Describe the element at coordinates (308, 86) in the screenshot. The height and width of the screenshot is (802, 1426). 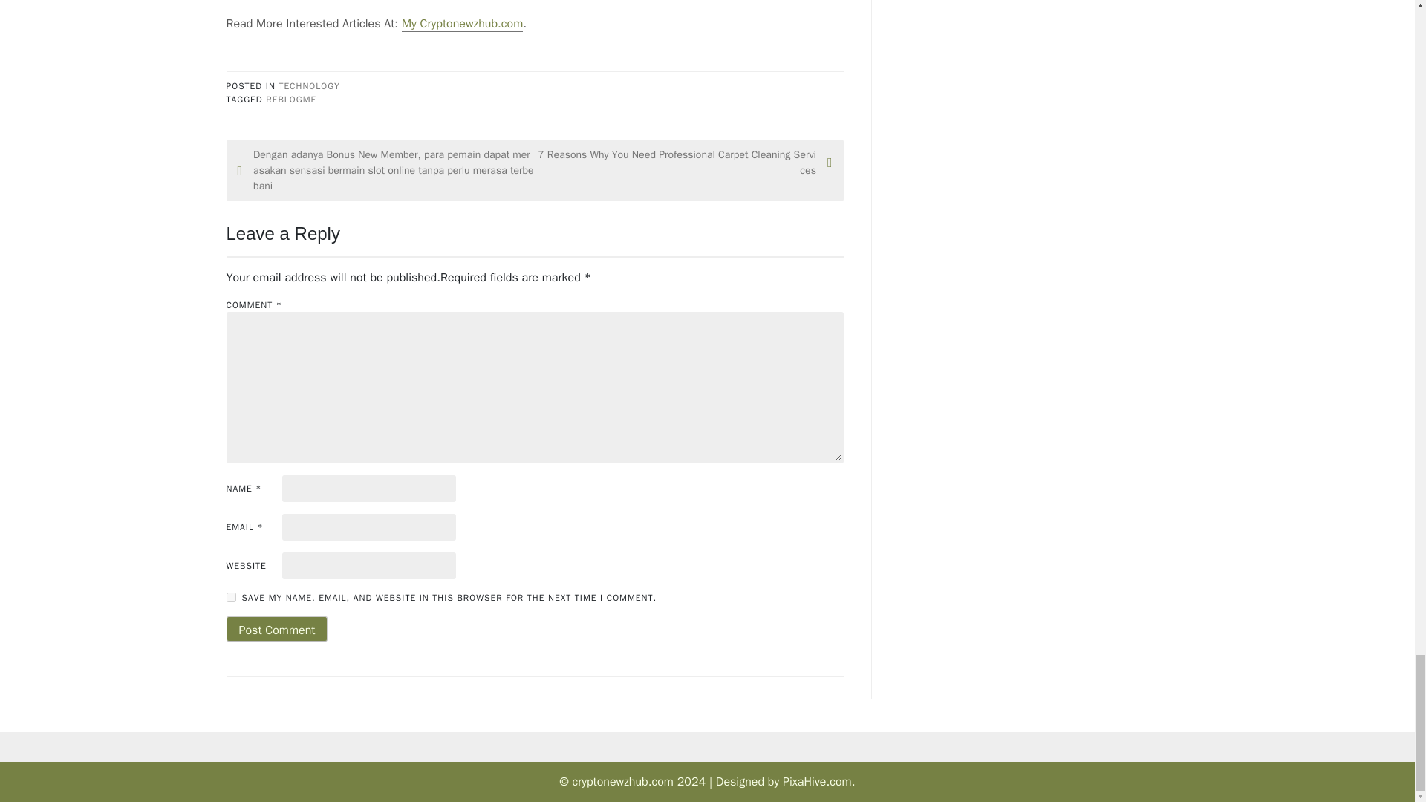
I see `TECHNOLOGY` at that location.